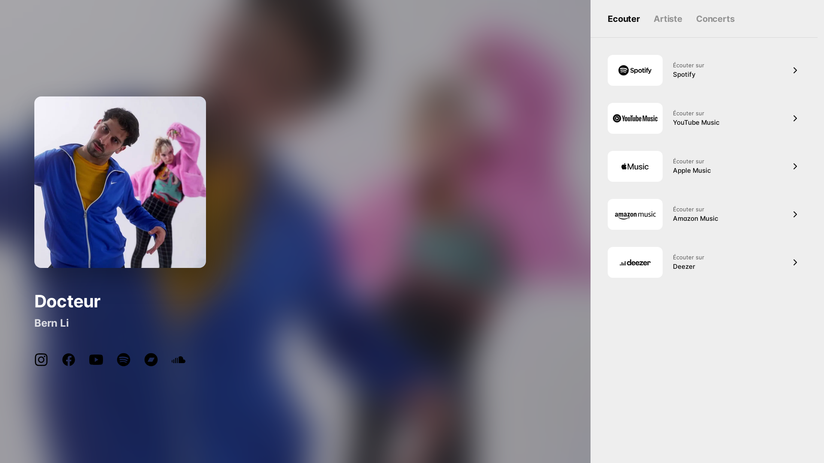 The height and width of the screenshot is (463, 824). I want to click on Ecouter, so click(624, 19).